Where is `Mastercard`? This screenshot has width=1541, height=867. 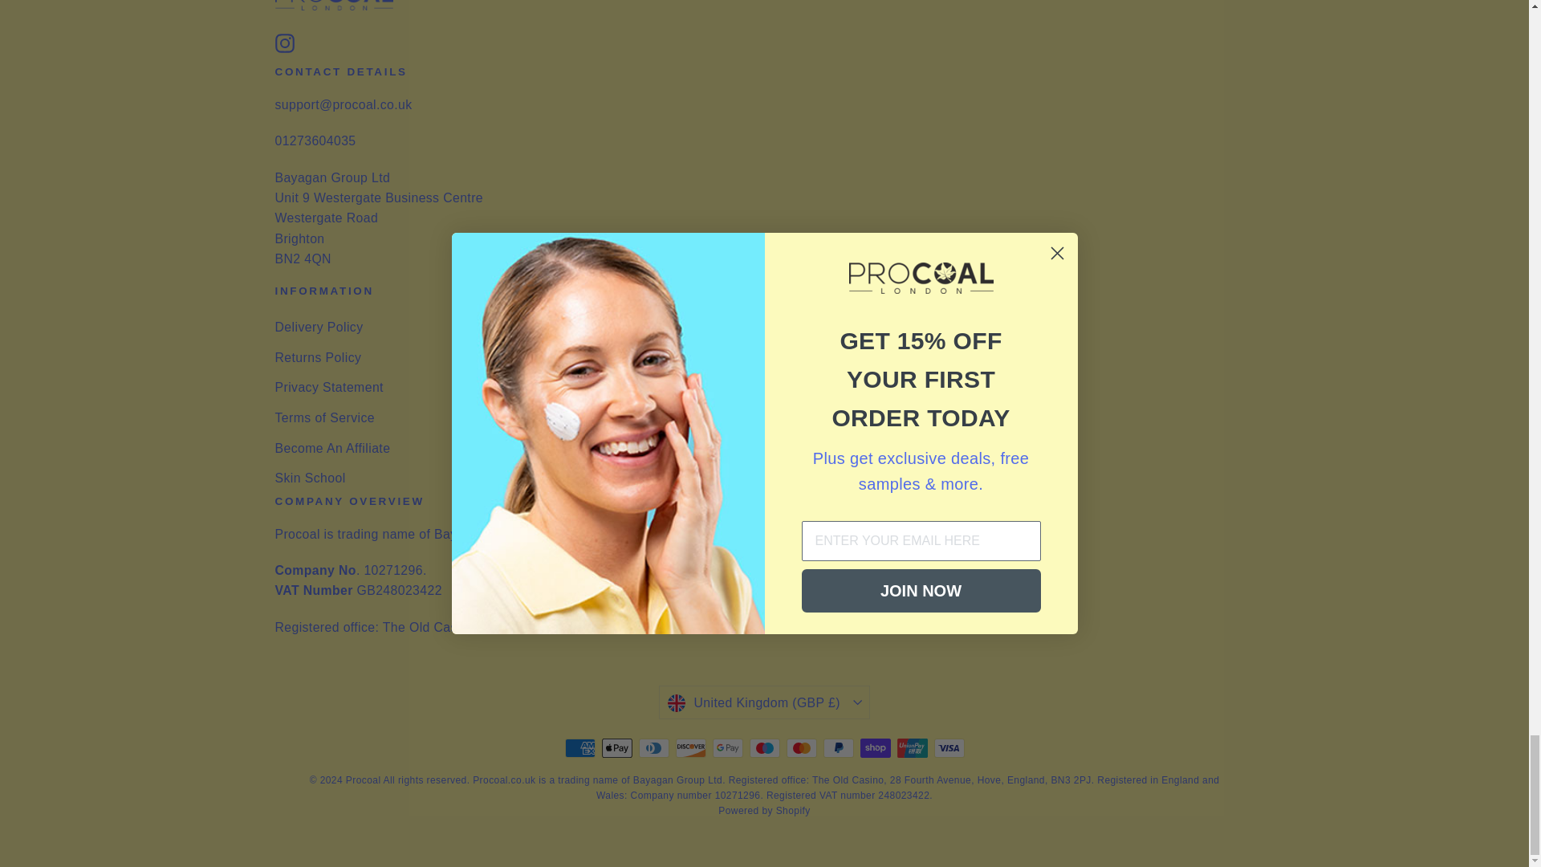
Mastercard is located at coordinates (801, 748).